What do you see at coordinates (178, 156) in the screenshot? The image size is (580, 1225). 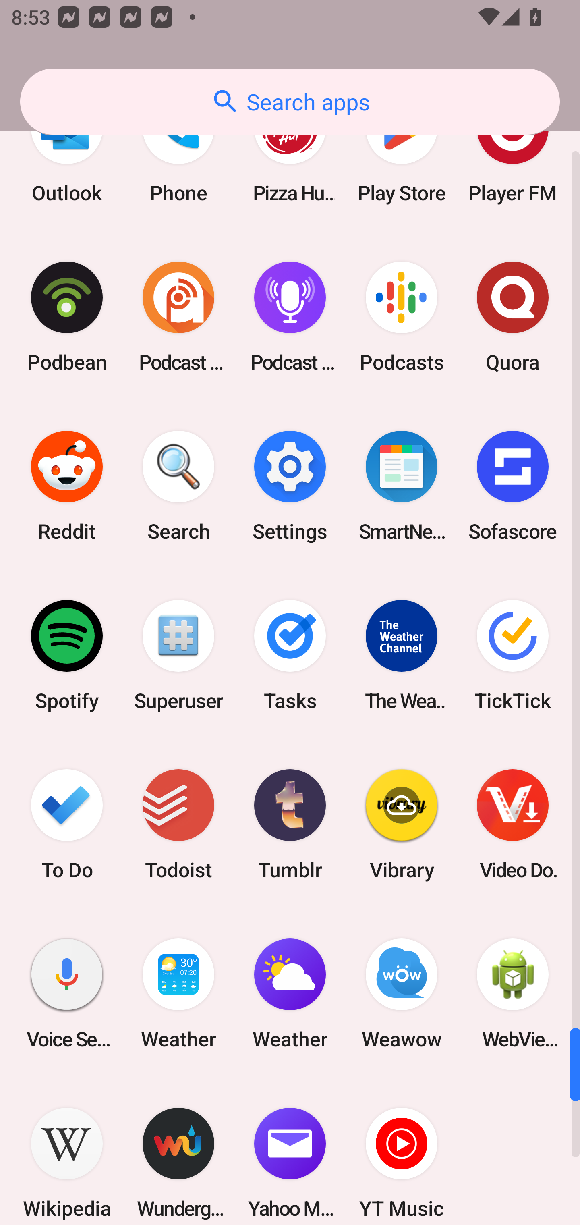 I see `Phone` at bounding box center [178, 156].